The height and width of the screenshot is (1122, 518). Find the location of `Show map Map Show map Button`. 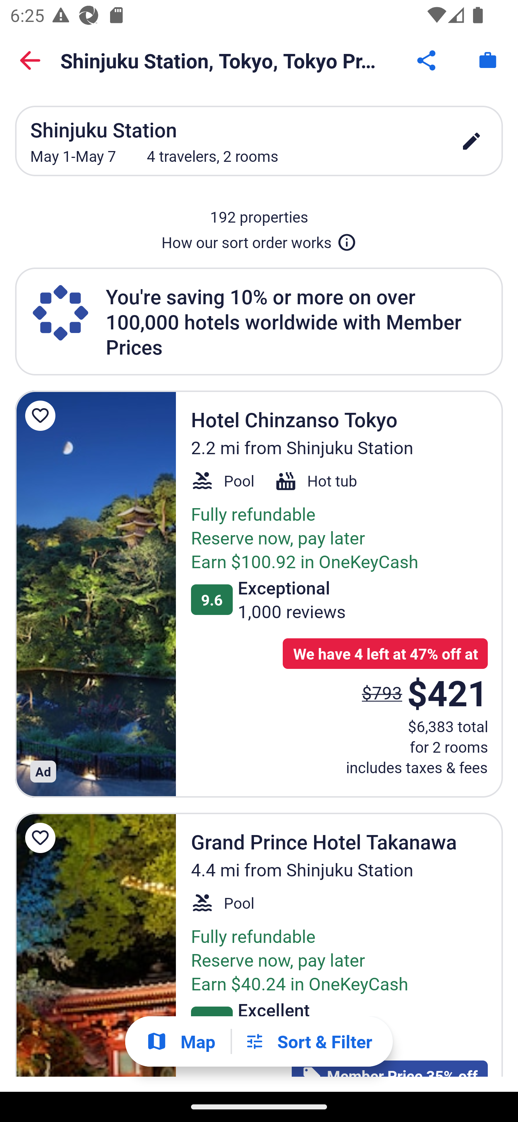

Show map Map Show map Button is located at coordinates (181, 1041).